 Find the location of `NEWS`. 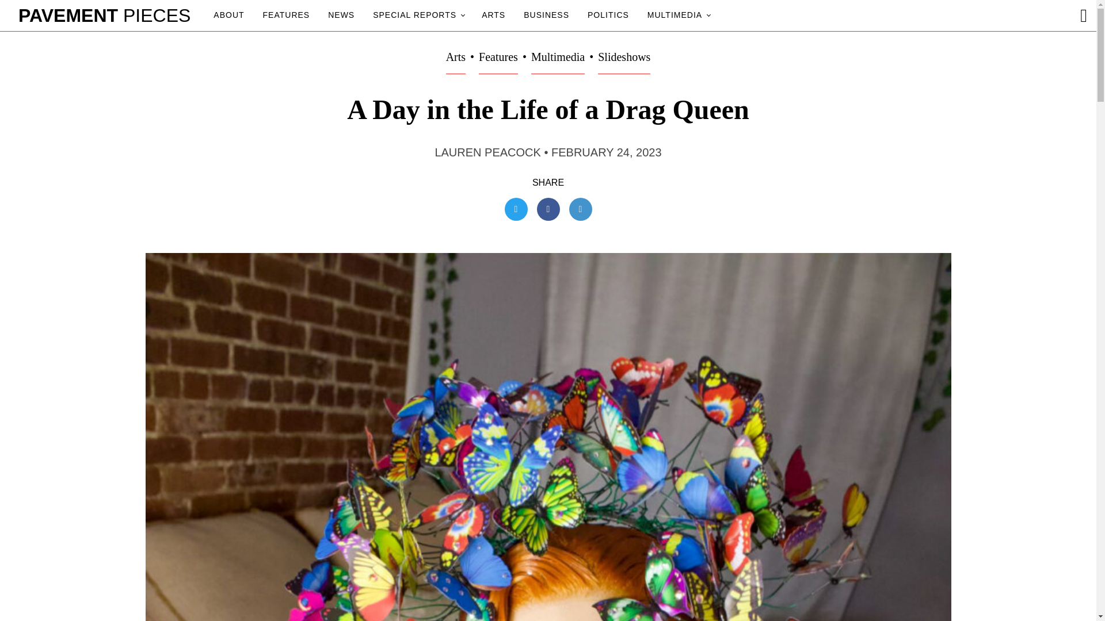

NEWS is located at coordinates (341, 16).